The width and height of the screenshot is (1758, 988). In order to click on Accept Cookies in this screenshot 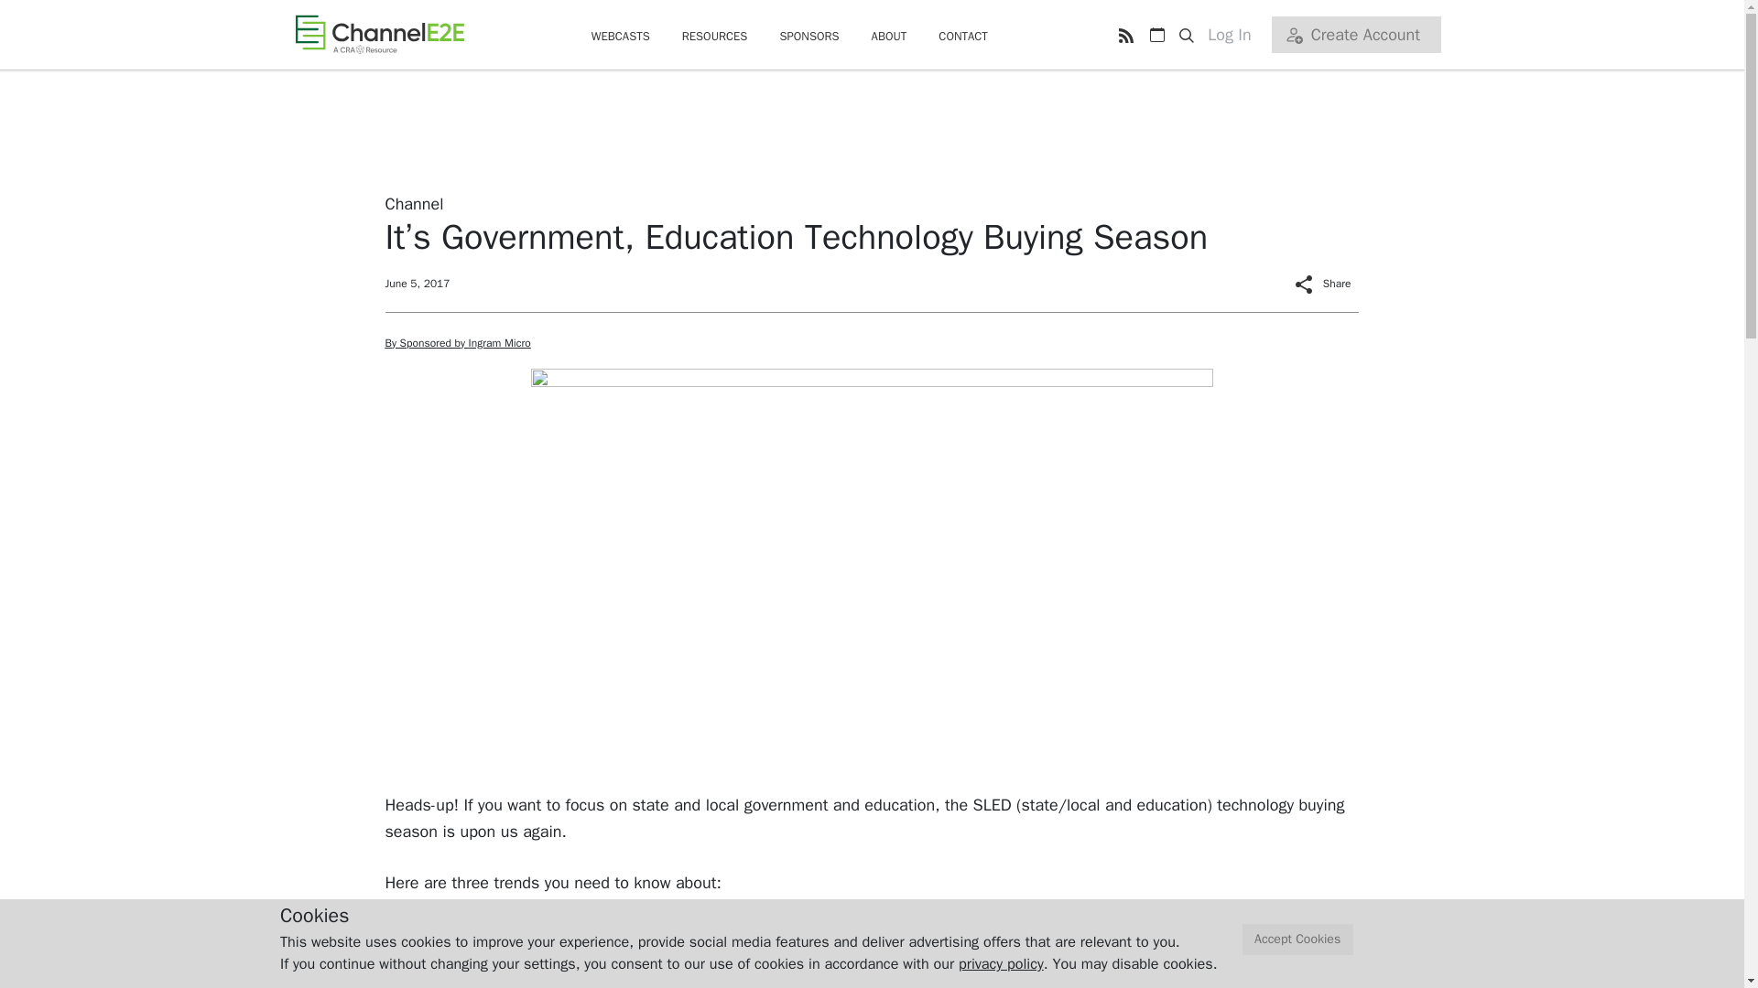, I will do `click(1298, 940)`.